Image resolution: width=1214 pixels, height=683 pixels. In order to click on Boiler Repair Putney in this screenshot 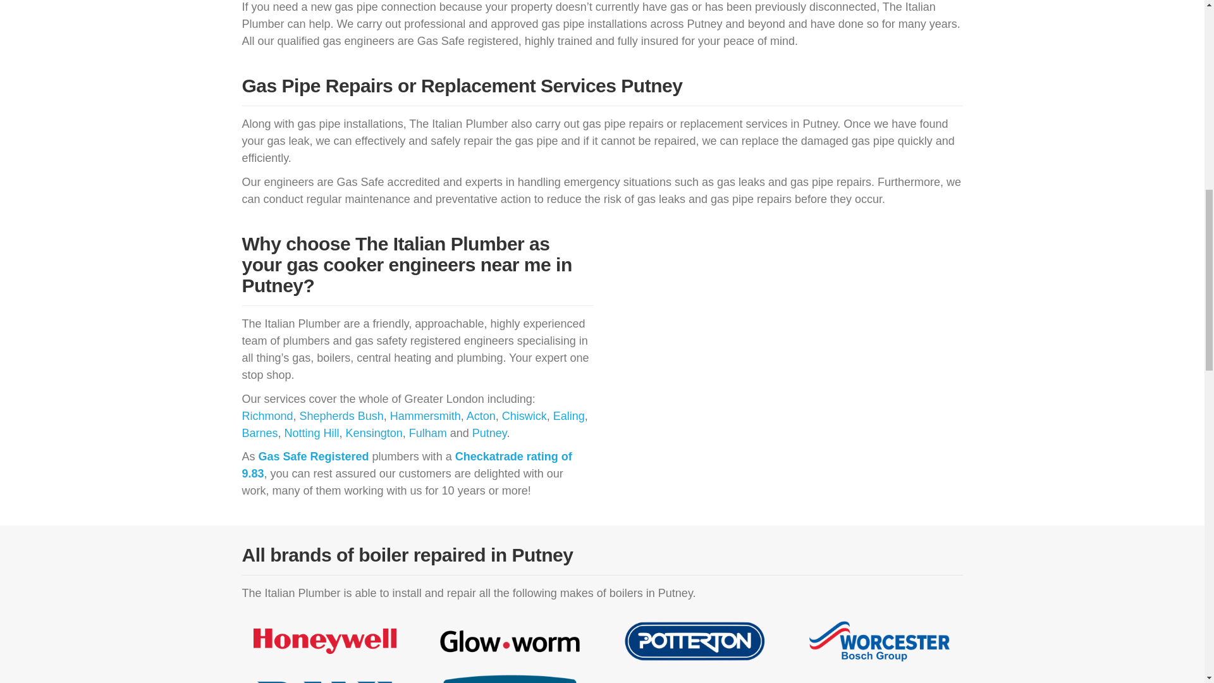, I will do `click(324, 679)`.